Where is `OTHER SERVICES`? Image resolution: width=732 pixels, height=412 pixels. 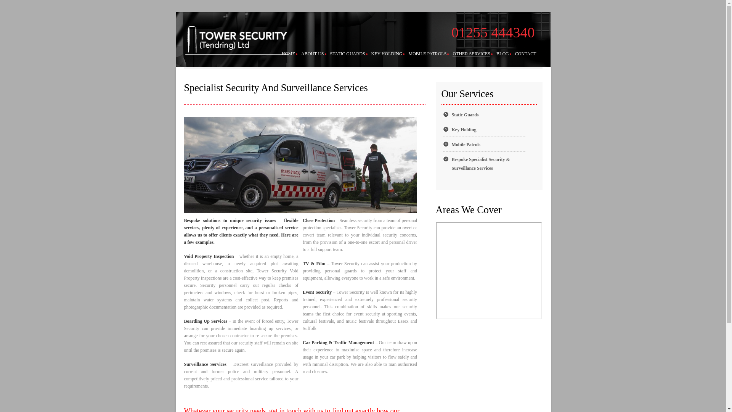 OTHER SERVICES is located at coordinates (471, 54).